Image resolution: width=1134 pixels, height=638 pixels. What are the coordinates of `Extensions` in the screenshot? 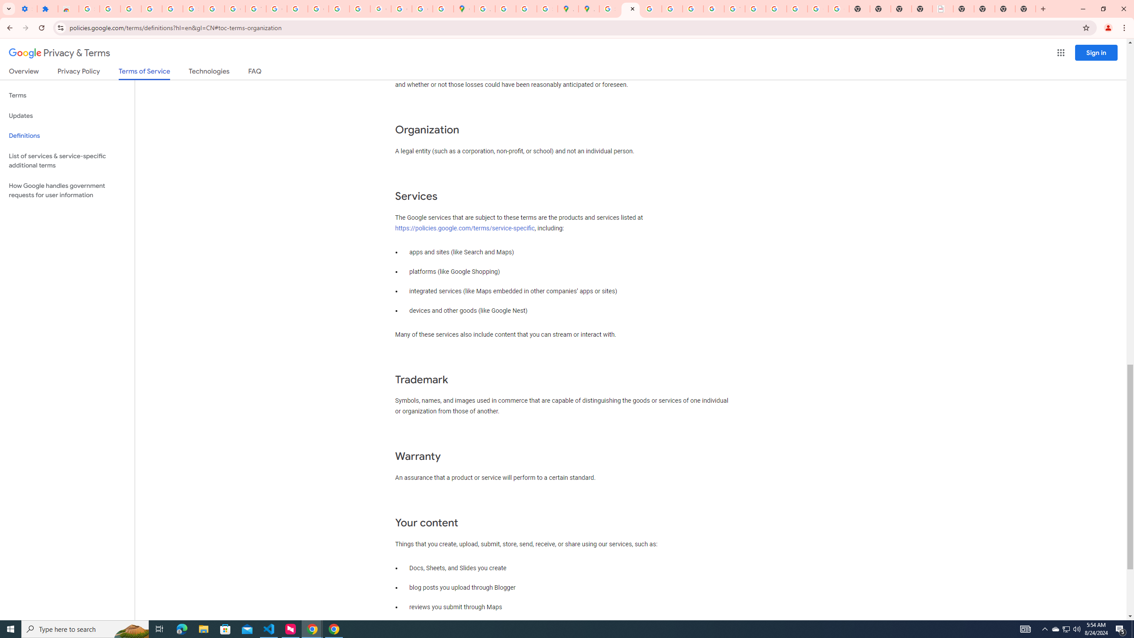 It's located at (47, 9).